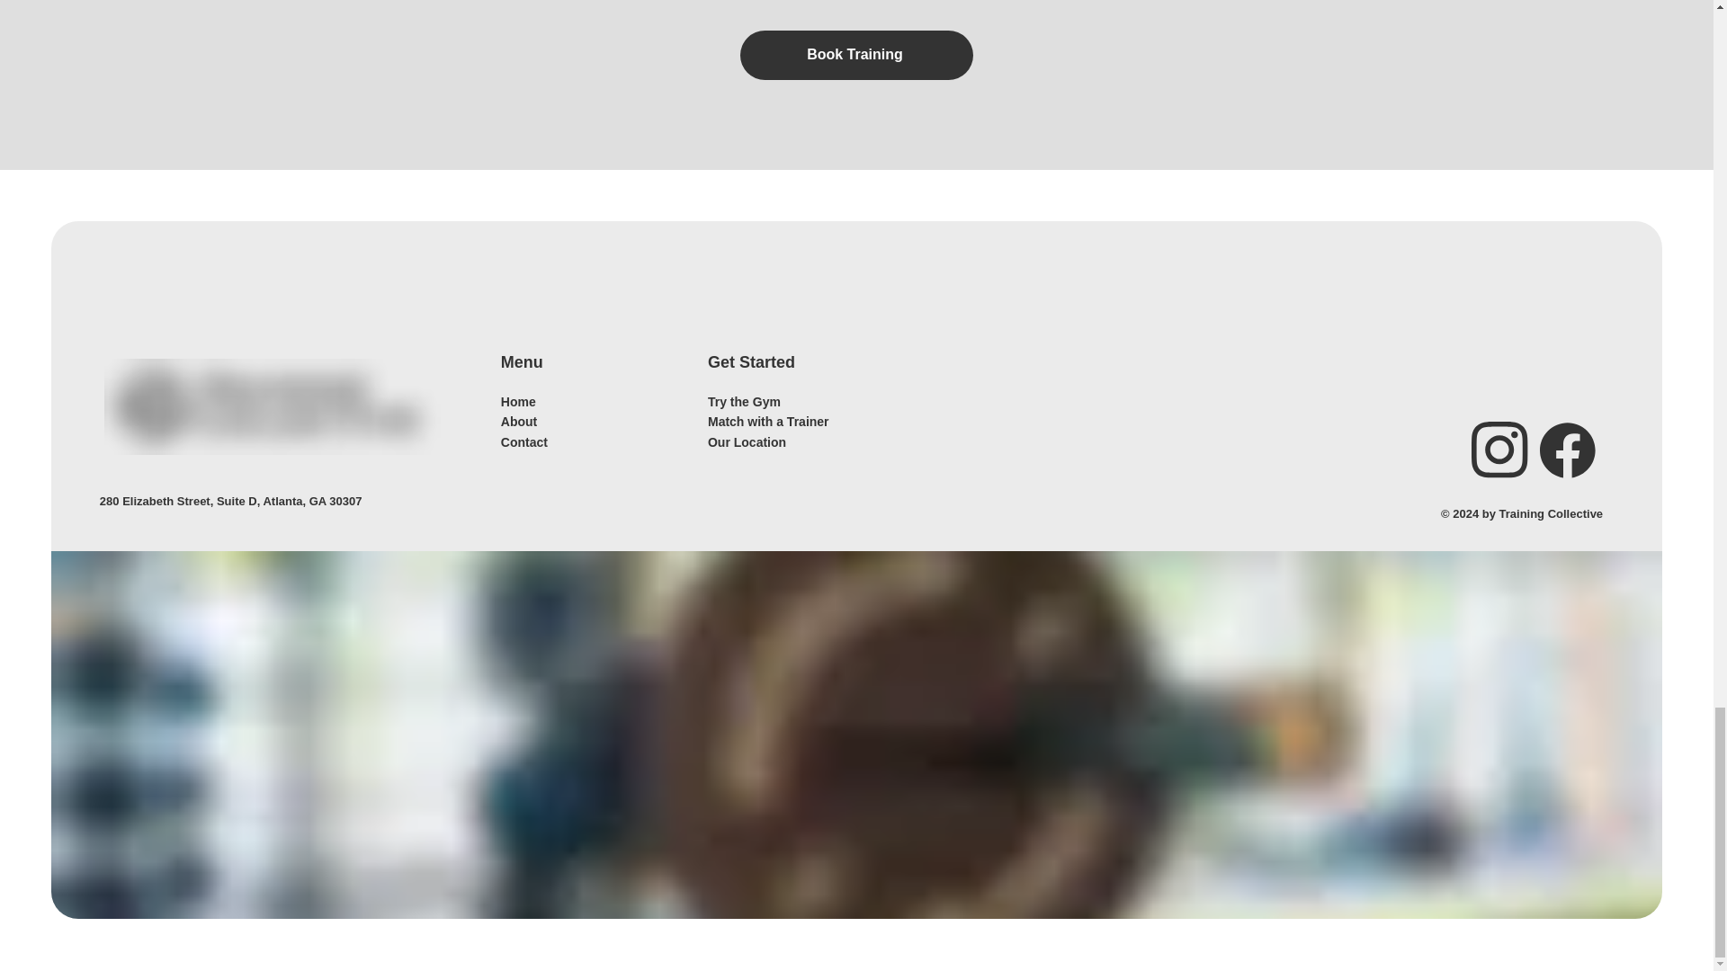 This screenshot has width=1727, height=971. I want to click on Match with a Trainer, so click(768, 422).